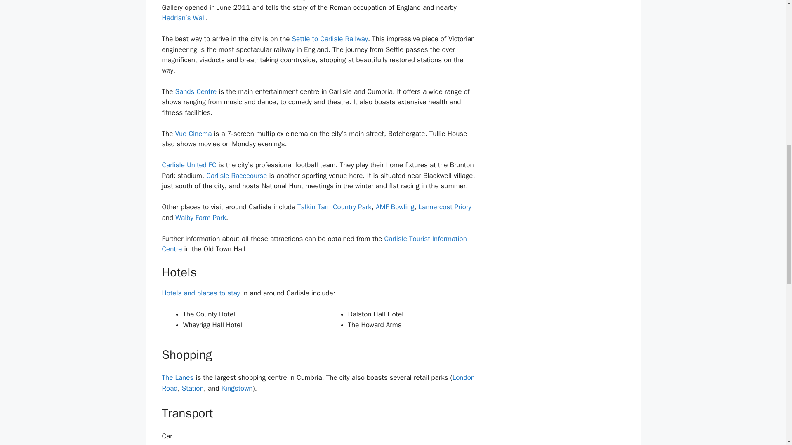  What do you see at coordinates (313, 244) in the screenshot?
I see `Carlisle Tourist Information Centre` at bounding box center [313, 244].